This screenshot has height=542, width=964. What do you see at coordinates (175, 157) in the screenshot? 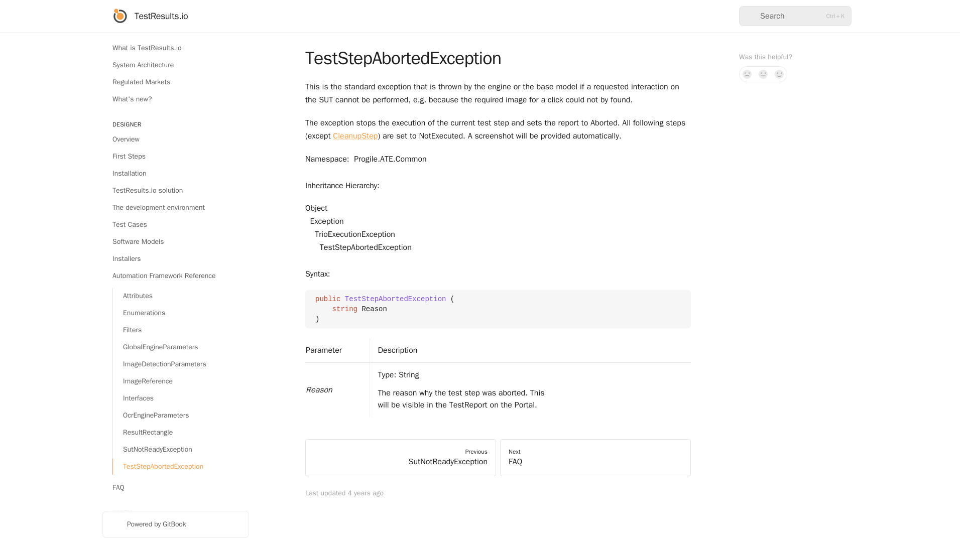
I see `First Steps` at bounding box center [175, 157].